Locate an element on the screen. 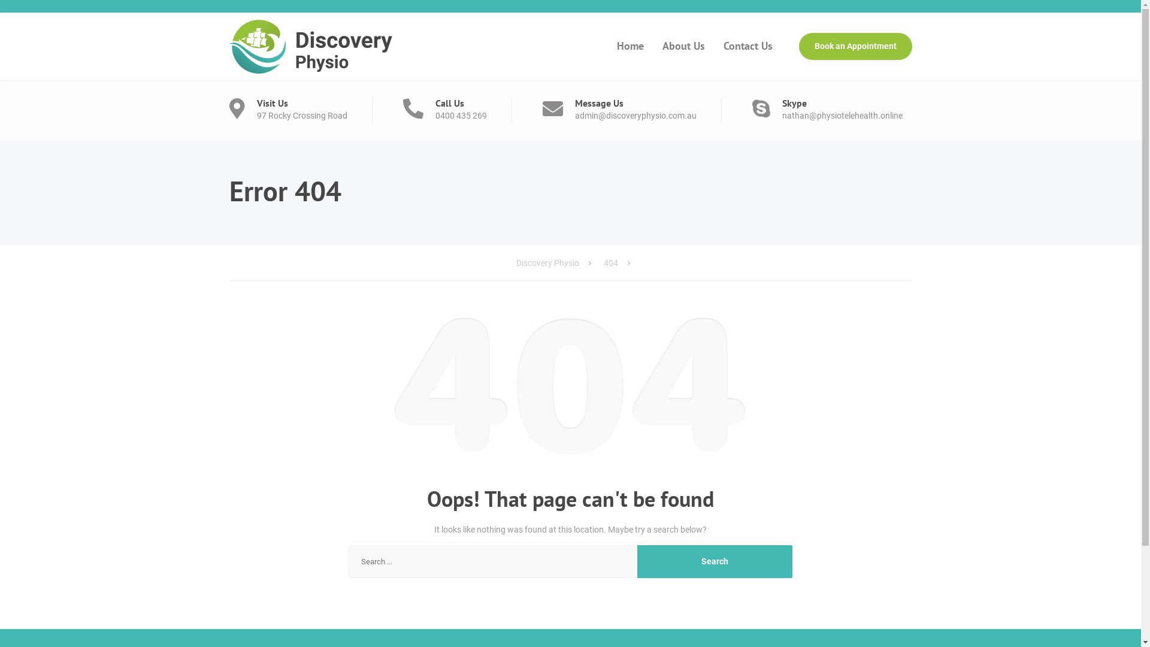 The image size is (1150, 647). Search is located at coordinates (715, 562).